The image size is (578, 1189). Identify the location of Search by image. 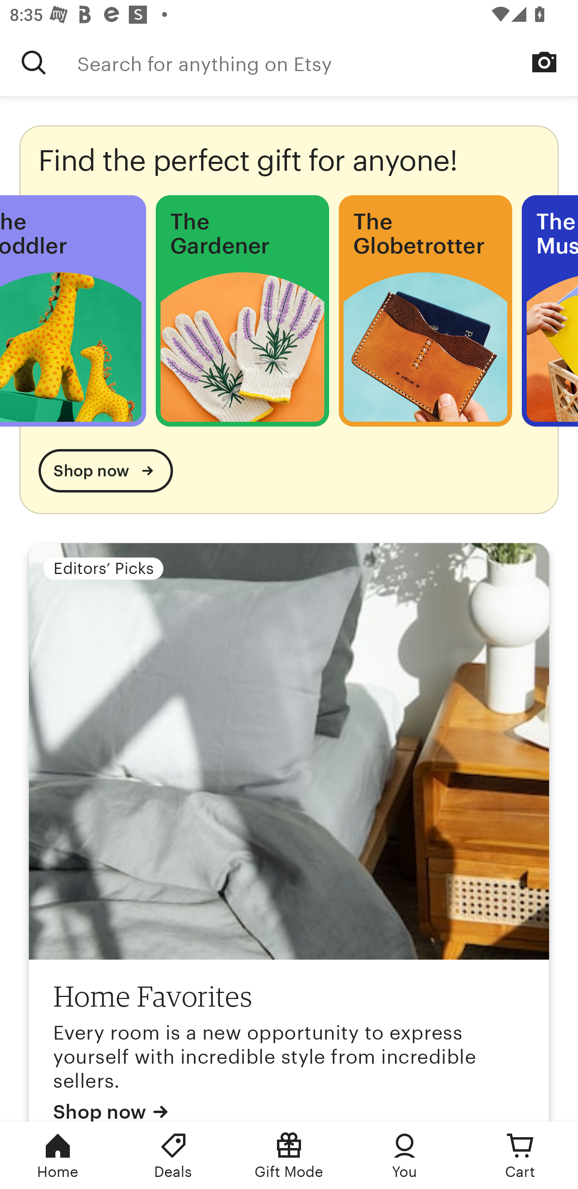
(544, 62).